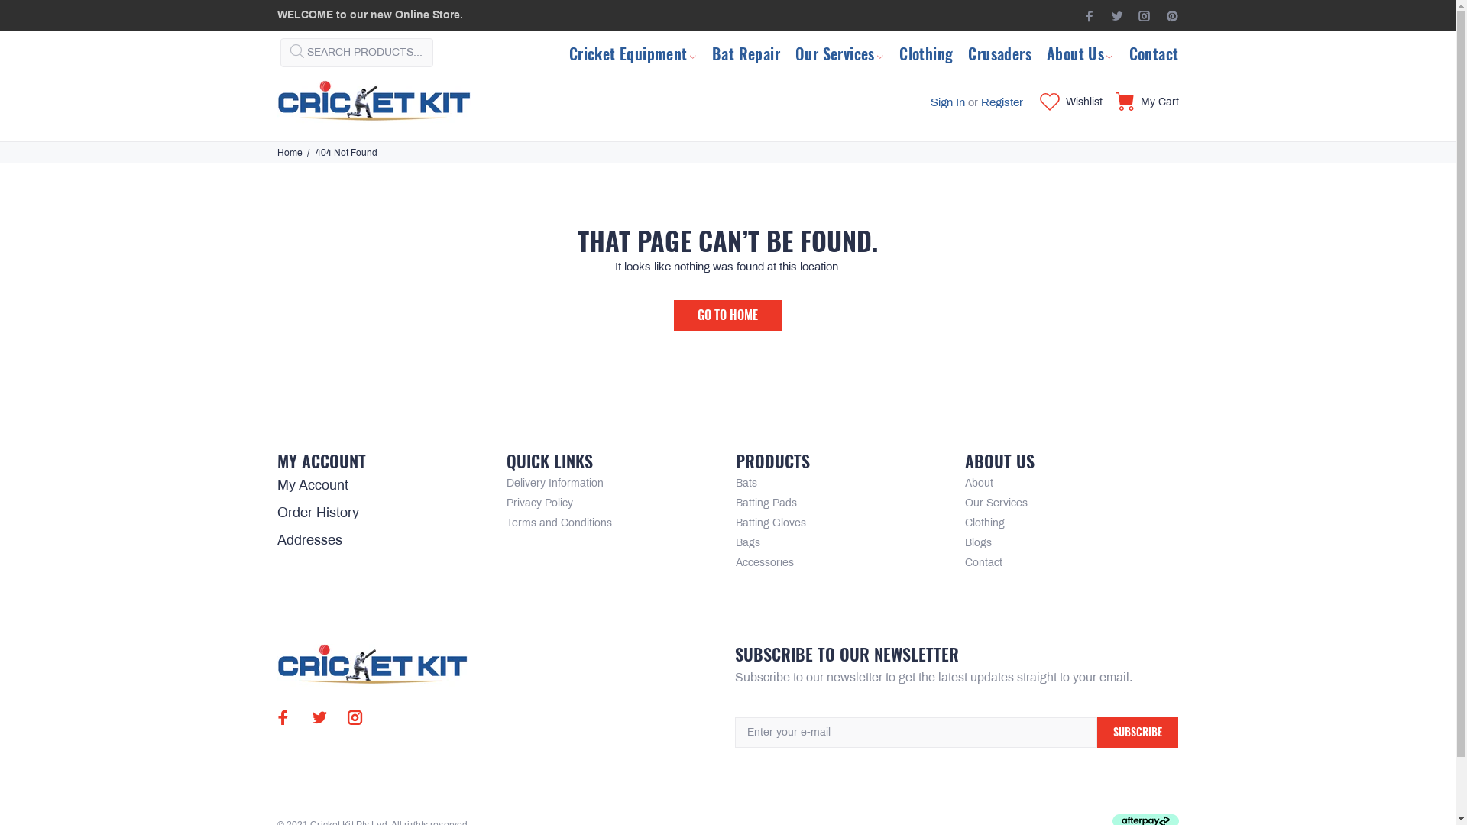  What do you see at coordinates (978, 484) in the screenshot?
I see `About` at bounding box center [978, 484].